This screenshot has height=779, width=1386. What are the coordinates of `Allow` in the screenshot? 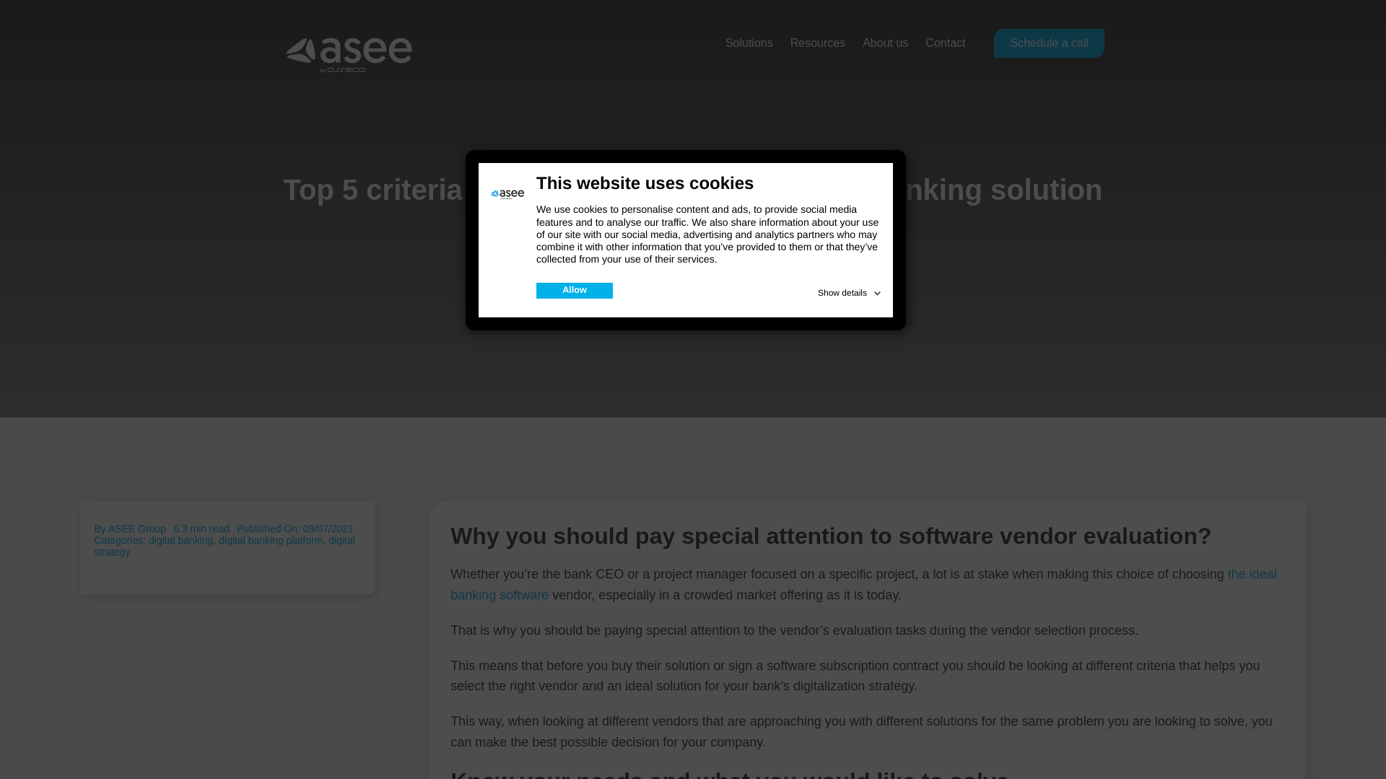 It's located at (575, 290).